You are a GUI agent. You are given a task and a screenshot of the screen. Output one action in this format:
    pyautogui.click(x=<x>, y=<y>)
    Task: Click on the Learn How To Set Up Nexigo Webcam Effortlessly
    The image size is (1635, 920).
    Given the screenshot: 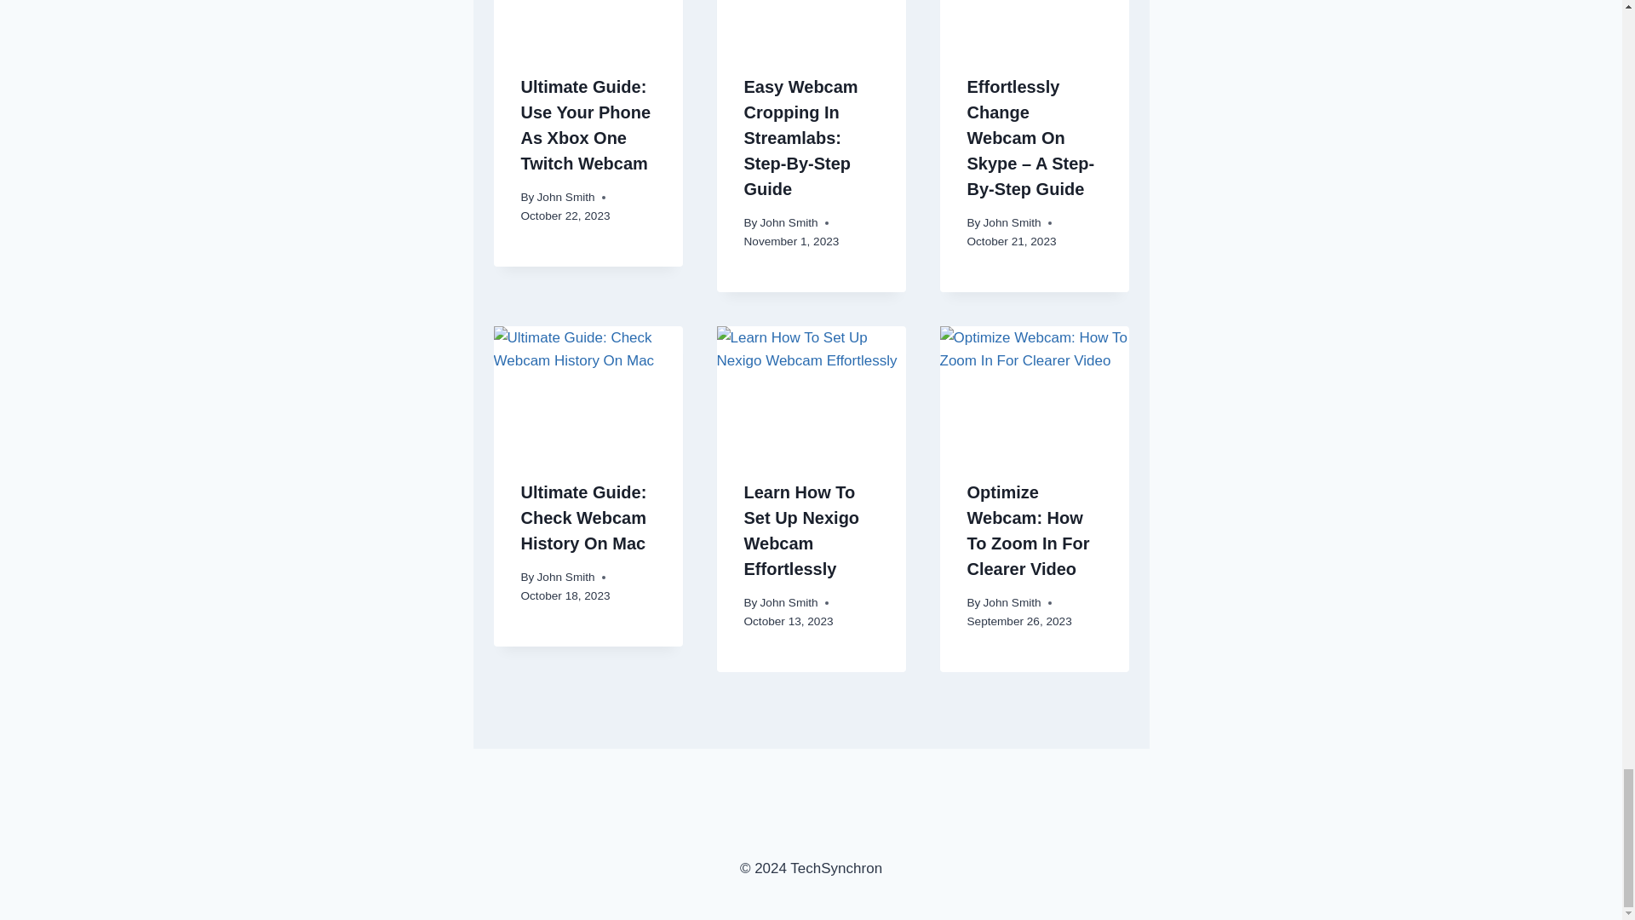 What is the action you would take?
    pyautogui.click(x=801, y=531)
    